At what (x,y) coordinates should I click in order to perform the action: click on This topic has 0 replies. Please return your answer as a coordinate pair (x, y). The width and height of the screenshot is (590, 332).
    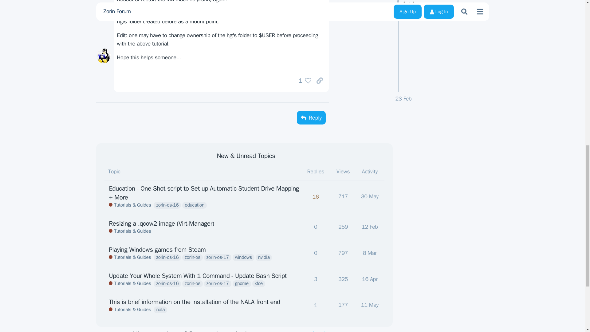
    Looking at the image, I should click on (371, 199).